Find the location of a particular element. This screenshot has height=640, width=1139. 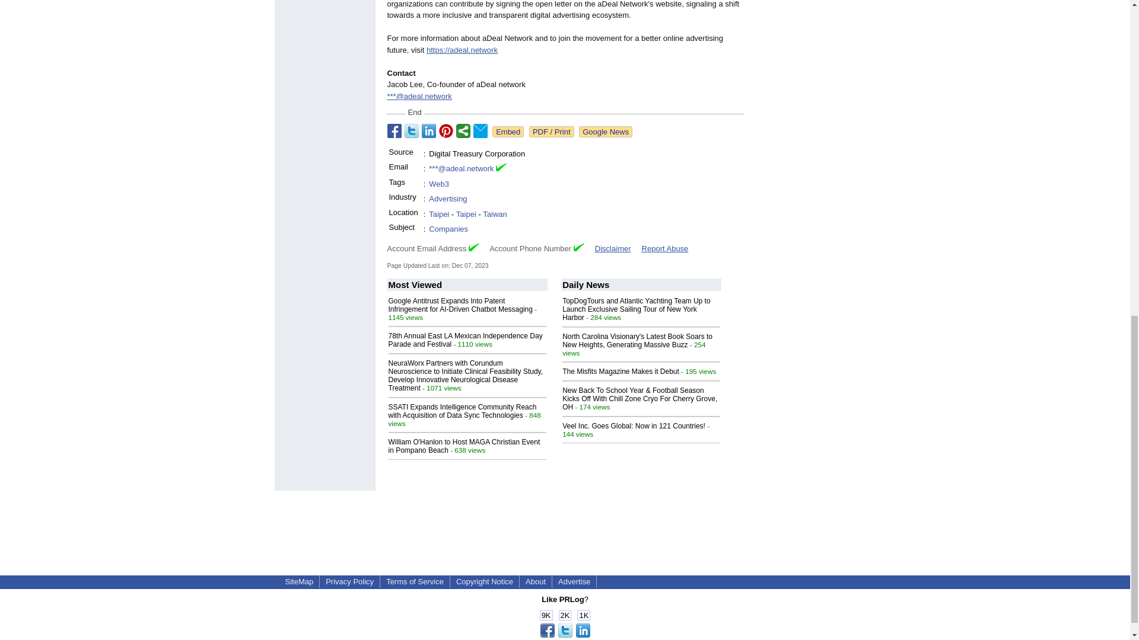

Embed is located at coordinates (508, 132).